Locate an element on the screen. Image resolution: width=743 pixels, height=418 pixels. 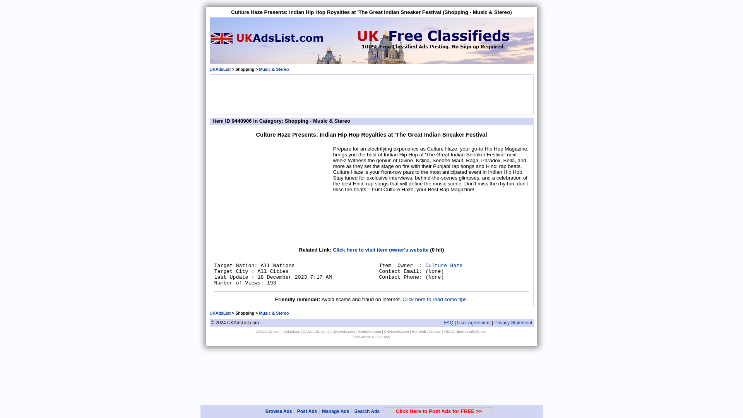
Go Back to UKAdsList.com Home Page is located at coordinates (220, 313).